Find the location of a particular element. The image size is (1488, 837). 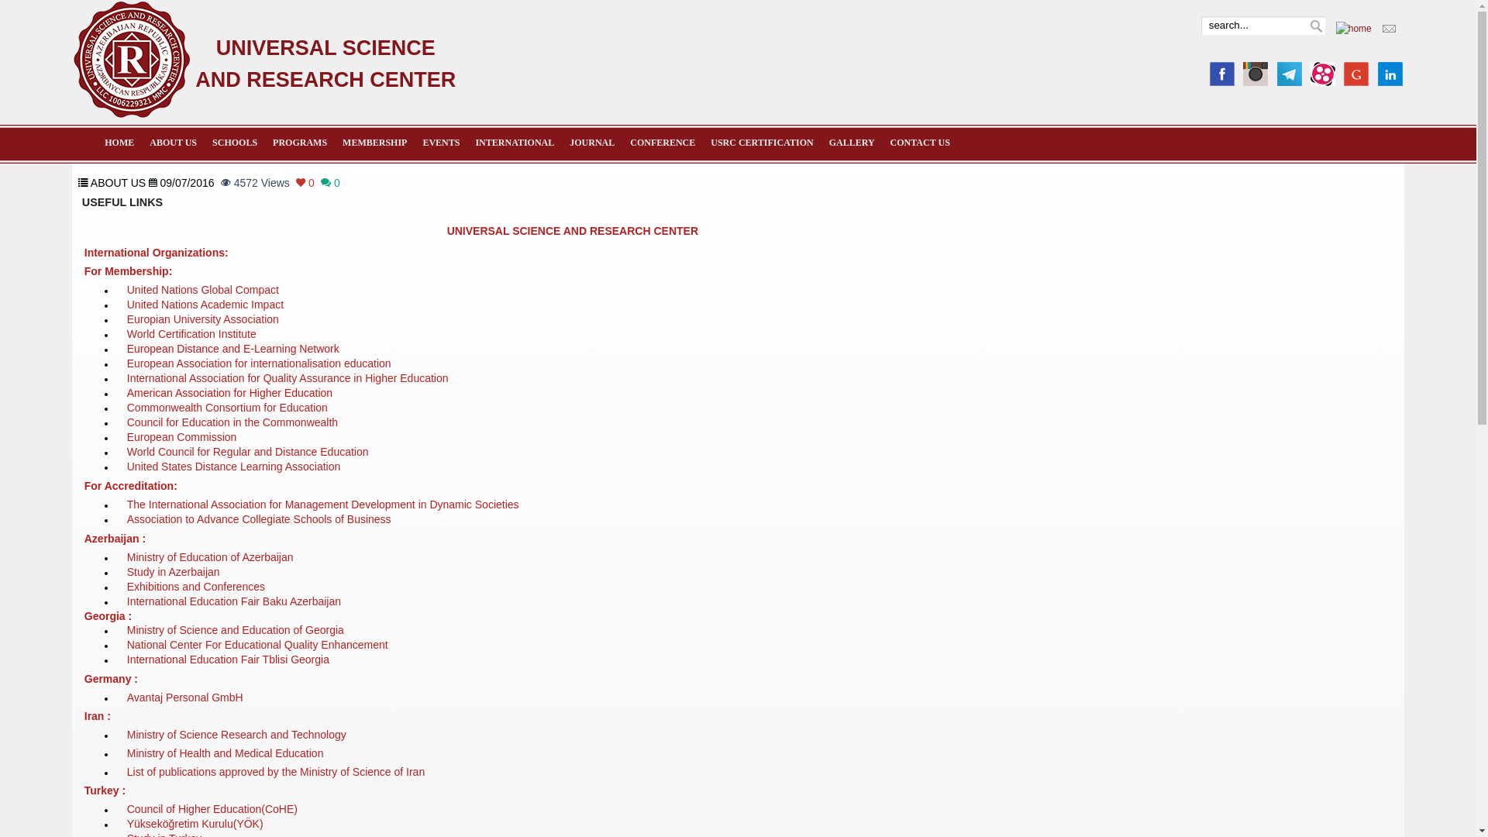

HOME is located at coordinates (119, 143).